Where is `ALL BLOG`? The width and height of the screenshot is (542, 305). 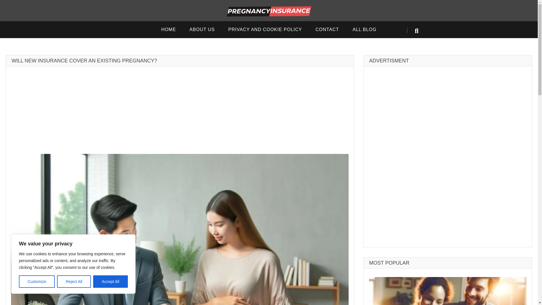 ALL BLOG is located at coordinates (364, 29).